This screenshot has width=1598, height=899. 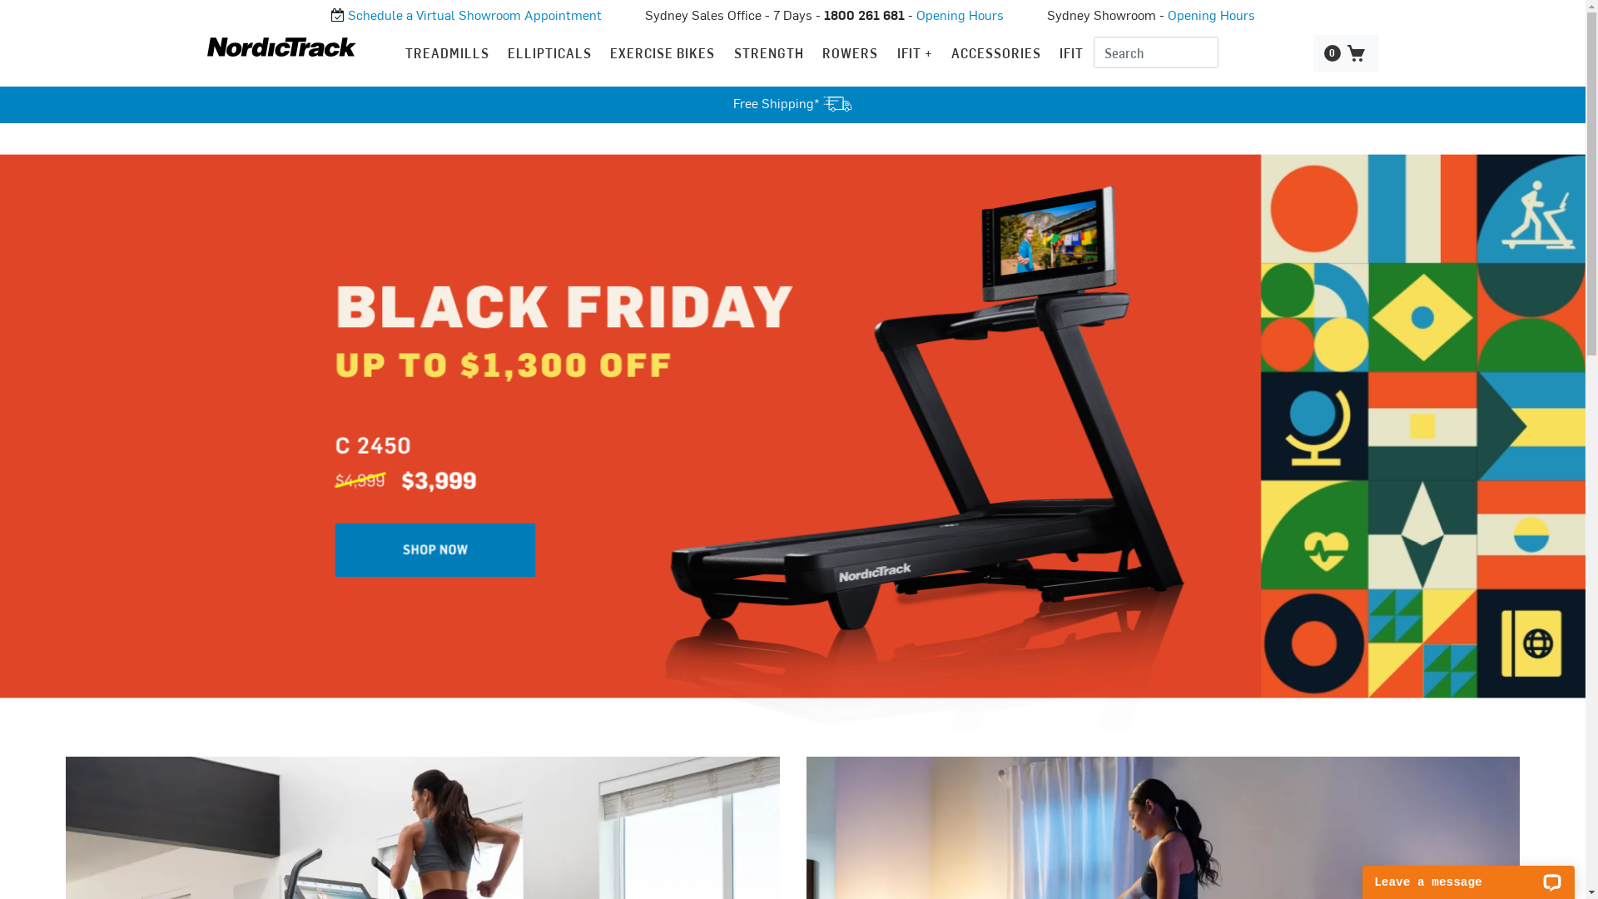 I want to click on IFIT, so click(x=1072, y=53).